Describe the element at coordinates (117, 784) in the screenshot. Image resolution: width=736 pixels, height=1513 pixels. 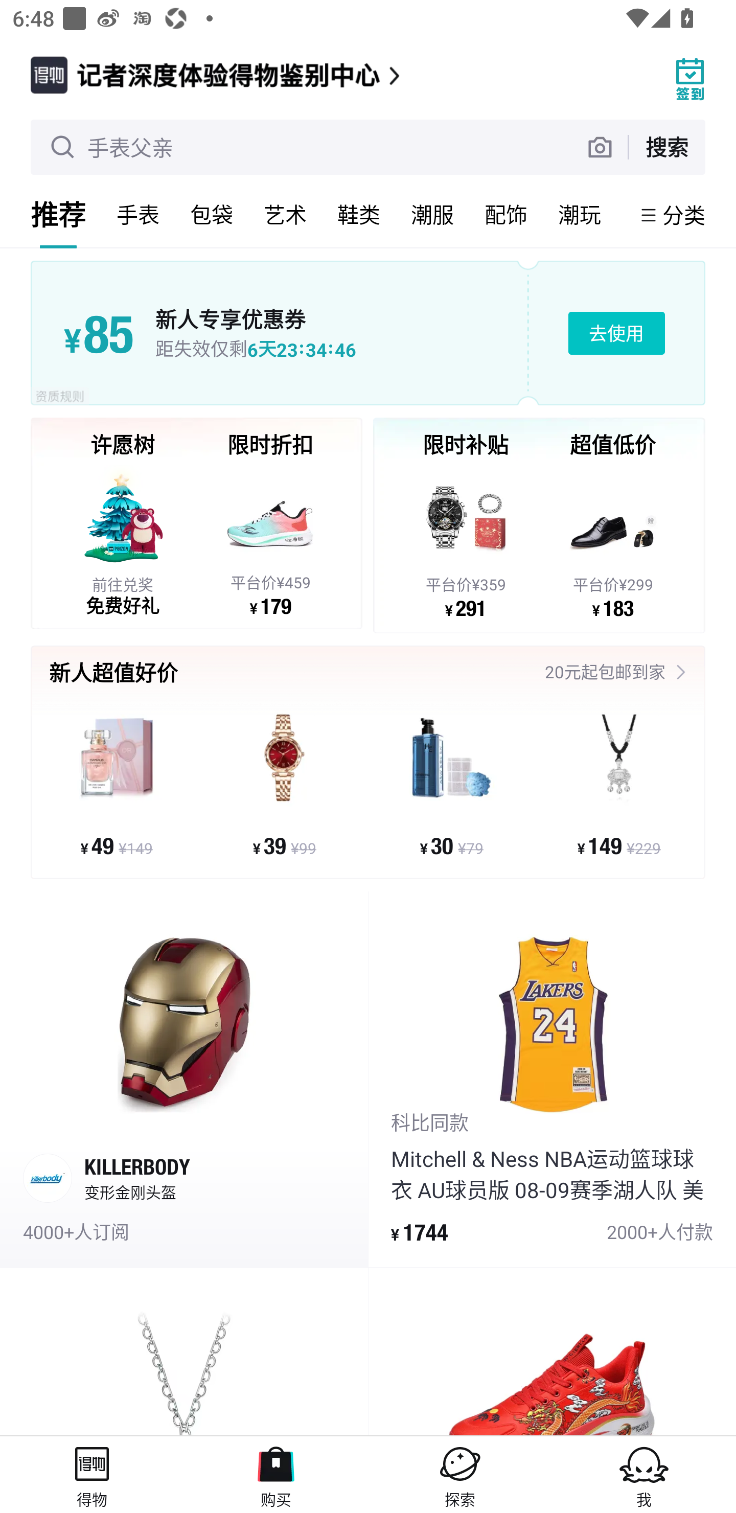
I see `¥ 49 ¥149` at that location.